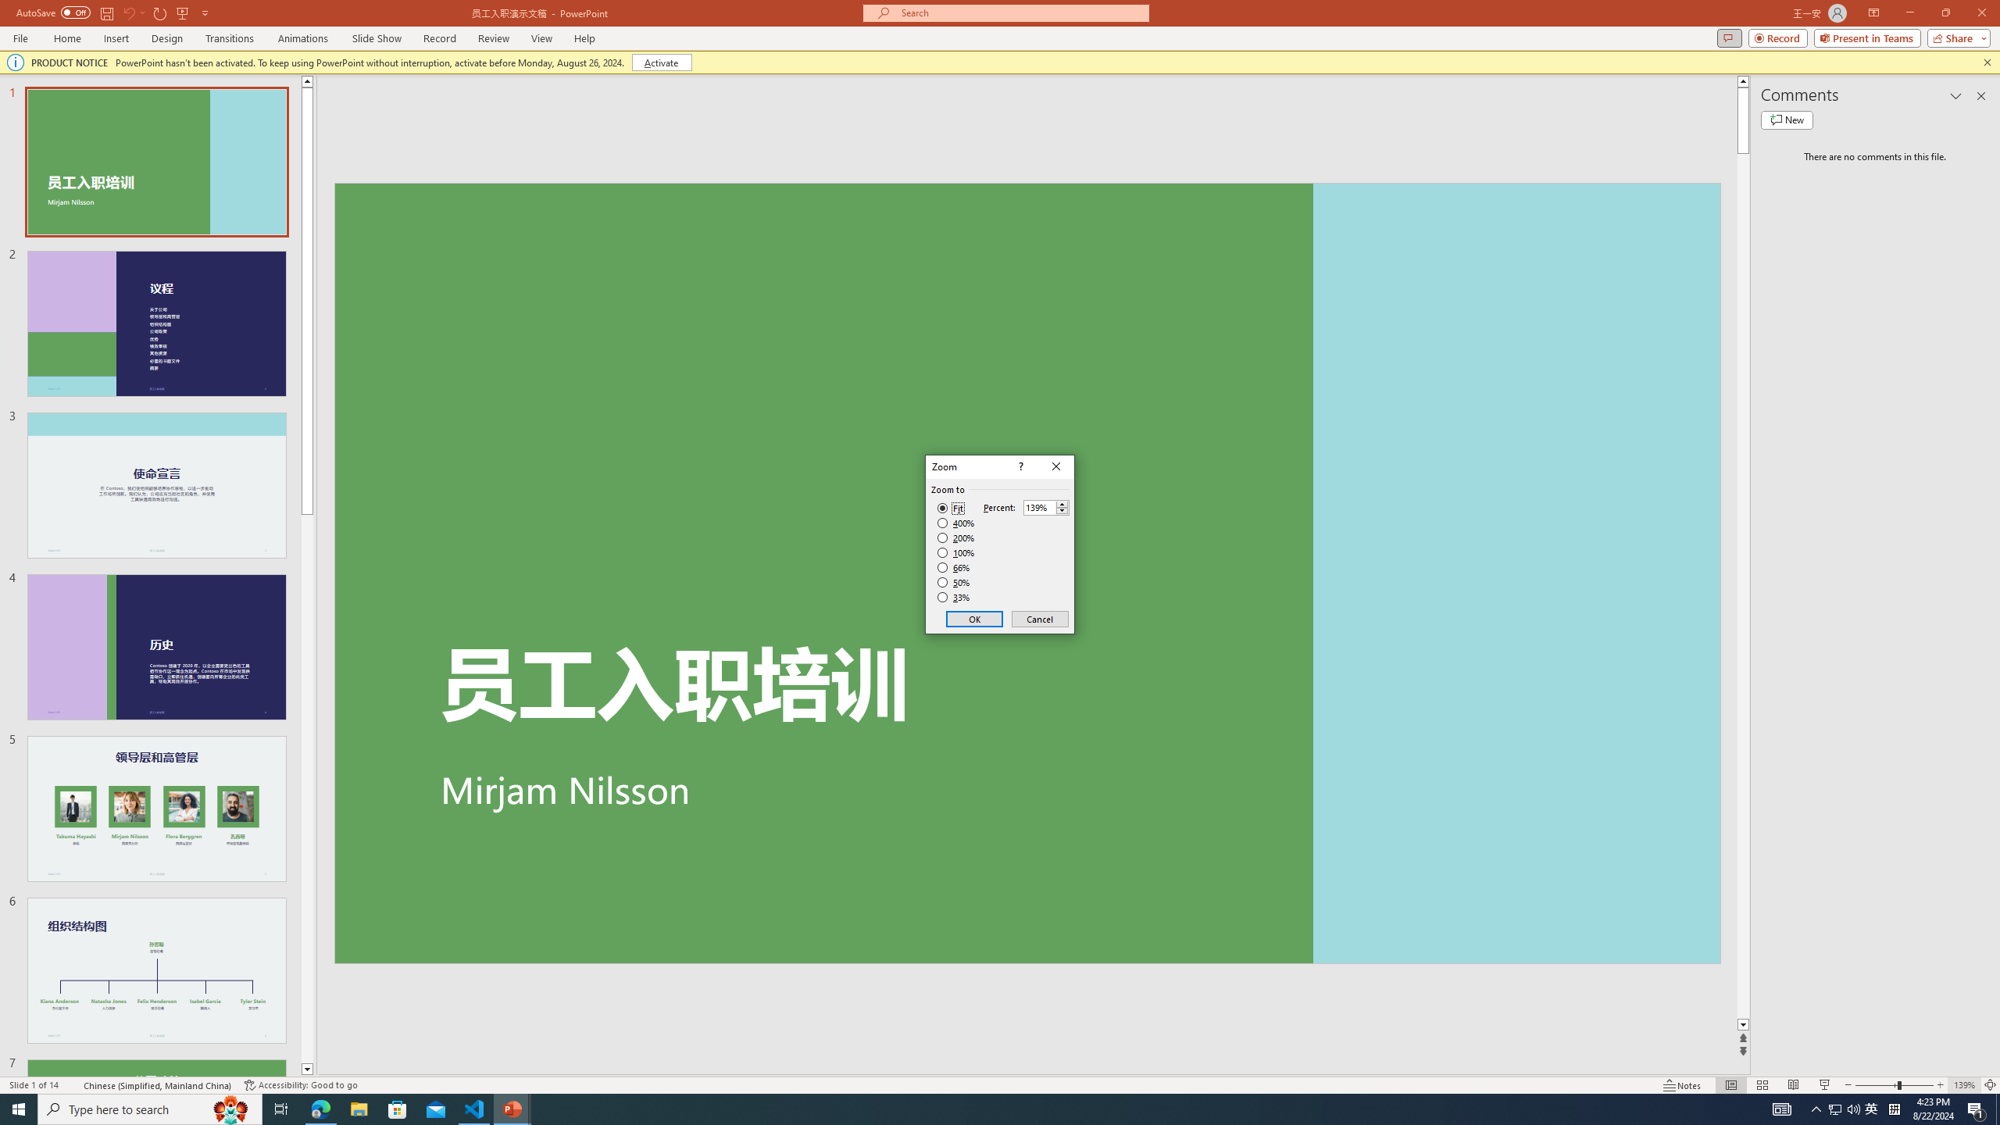 Image resolution: width=2000 pixels, height=1125 pixels. What do you see at coordinates (142, 12) in the screenshot?
I see `More Options` at bounding box center [142, 12].